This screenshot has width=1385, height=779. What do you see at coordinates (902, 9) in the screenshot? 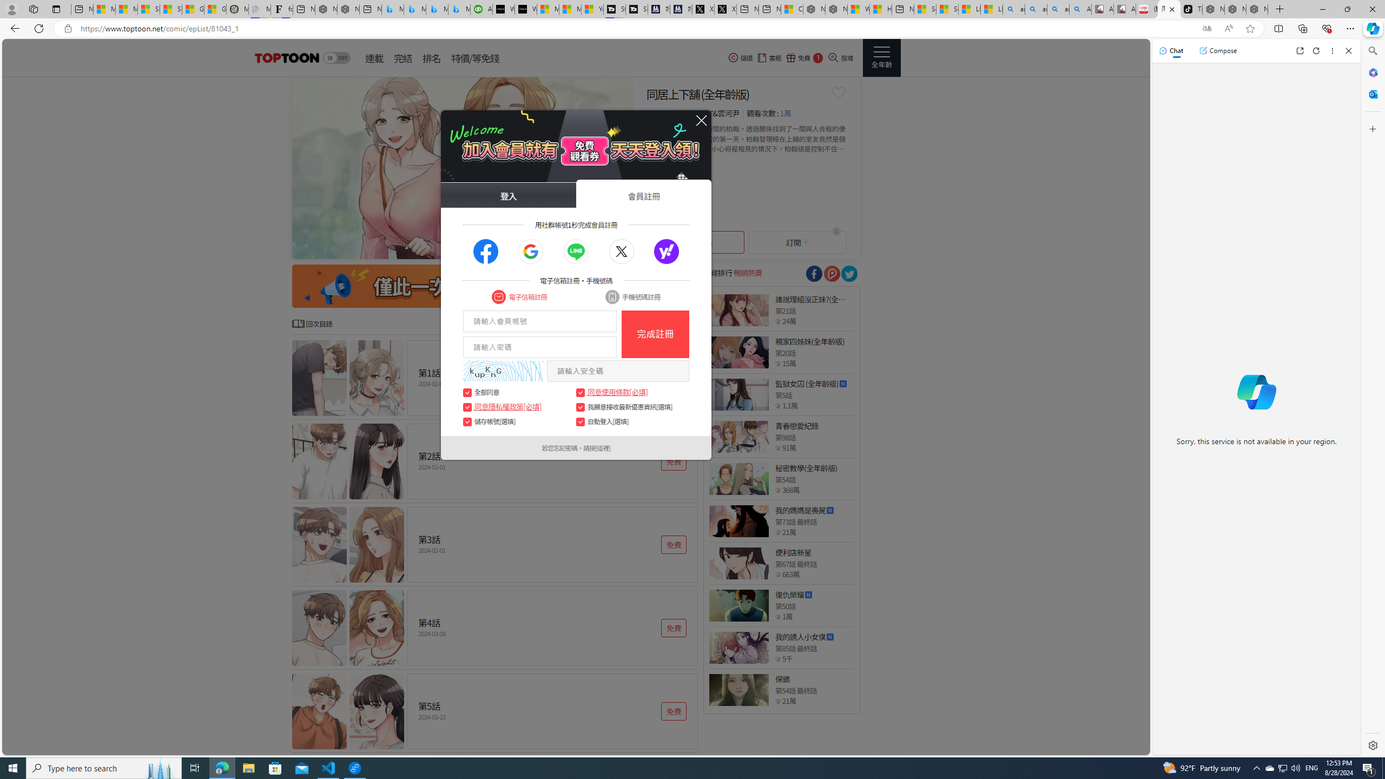
I see `New tab` at bounding box center [902, 9].